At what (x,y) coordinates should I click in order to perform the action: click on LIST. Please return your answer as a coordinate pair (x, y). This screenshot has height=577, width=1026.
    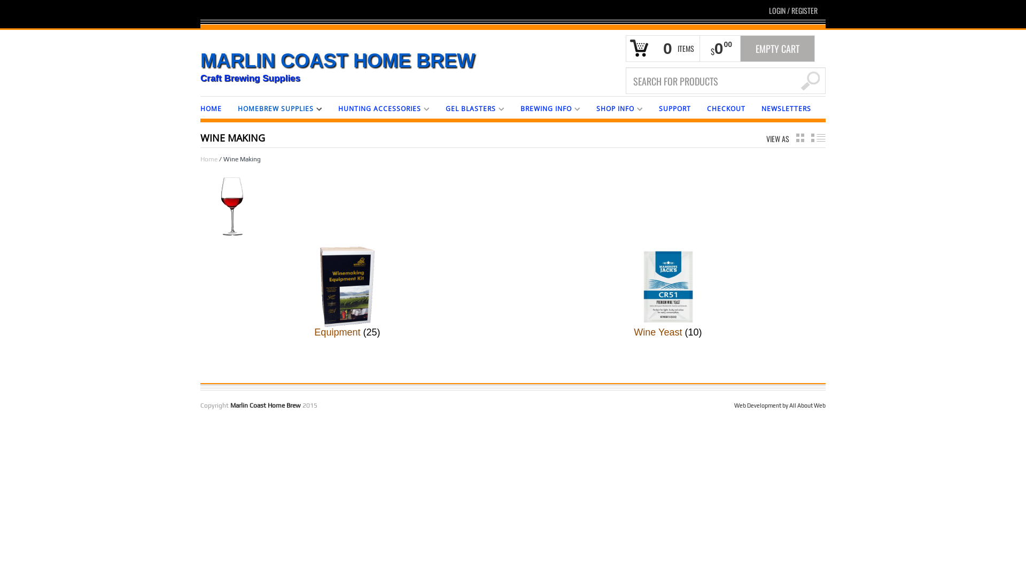
    Looking at the image, I should click on (819, 138).